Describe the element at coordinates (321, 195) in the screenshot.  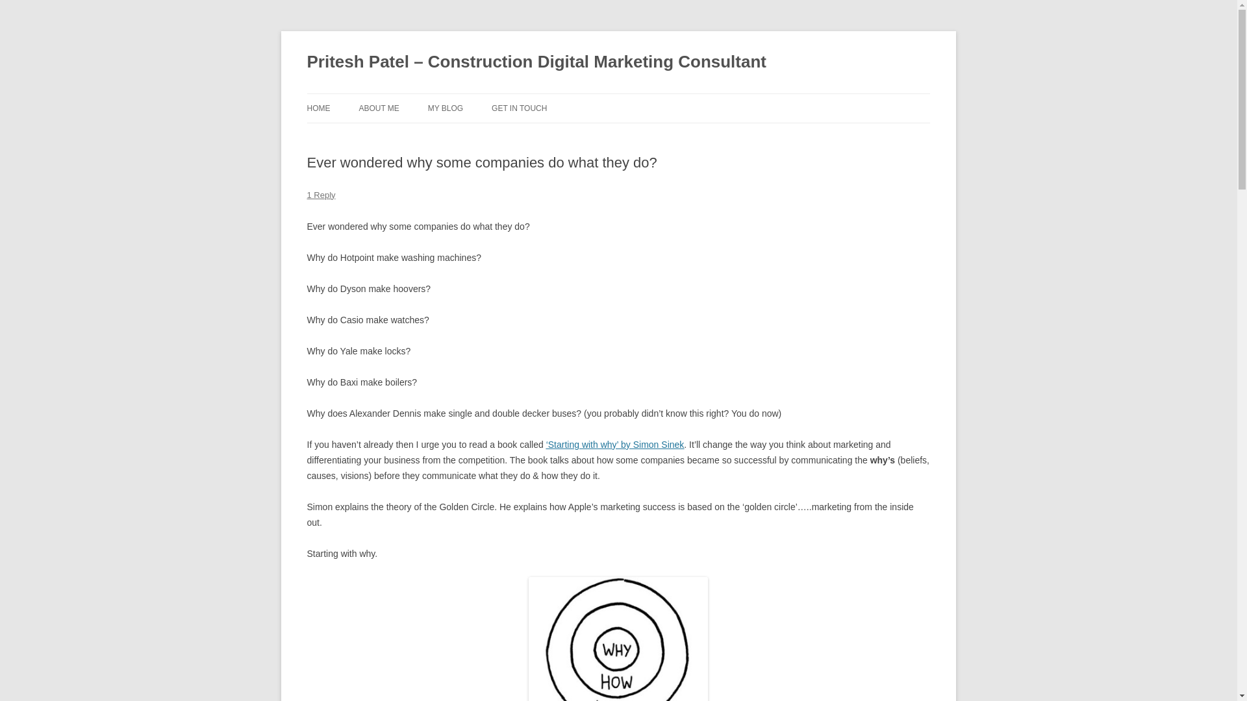
I see `1 Reply` at that location.